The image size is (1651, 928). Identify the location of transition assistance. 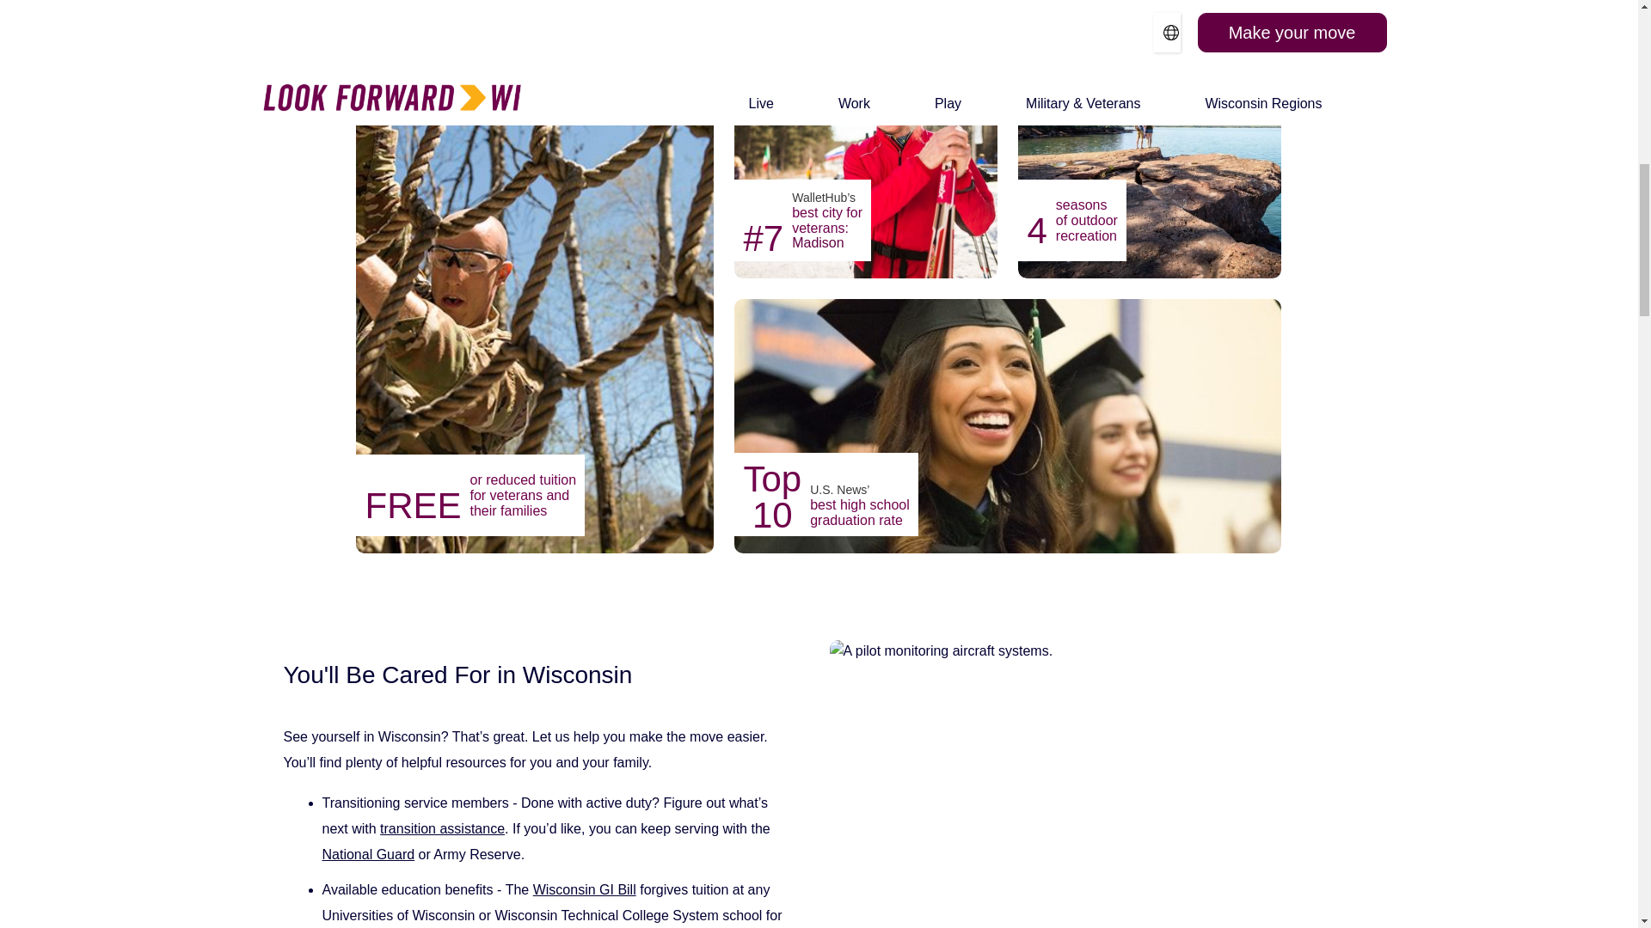
(442, 828).